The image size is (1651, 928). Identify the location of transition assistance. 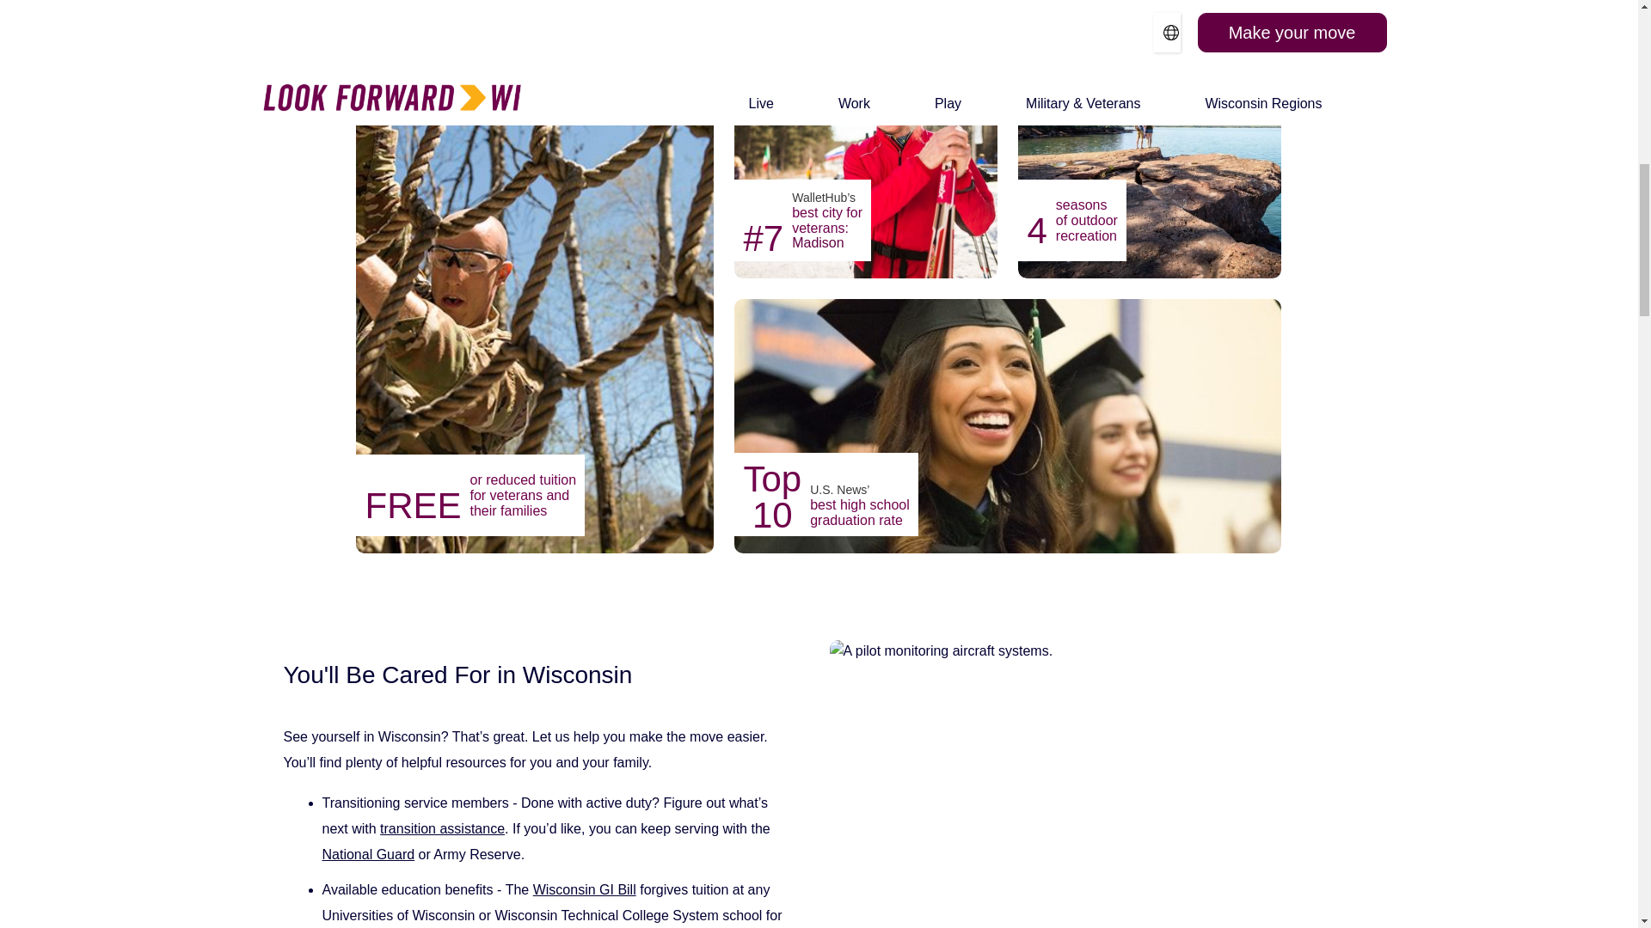
(442, 828).